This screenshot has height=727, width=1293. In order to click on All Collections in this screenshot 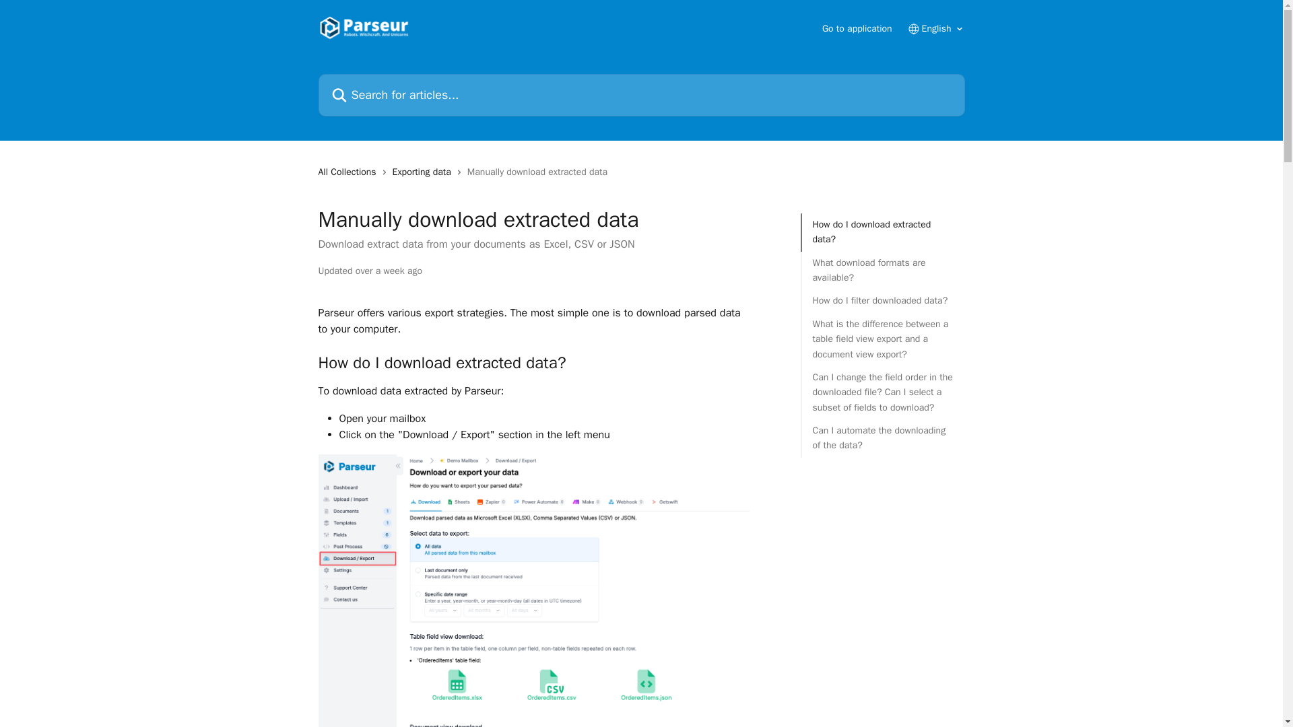, I will do `click(350, 172)`.